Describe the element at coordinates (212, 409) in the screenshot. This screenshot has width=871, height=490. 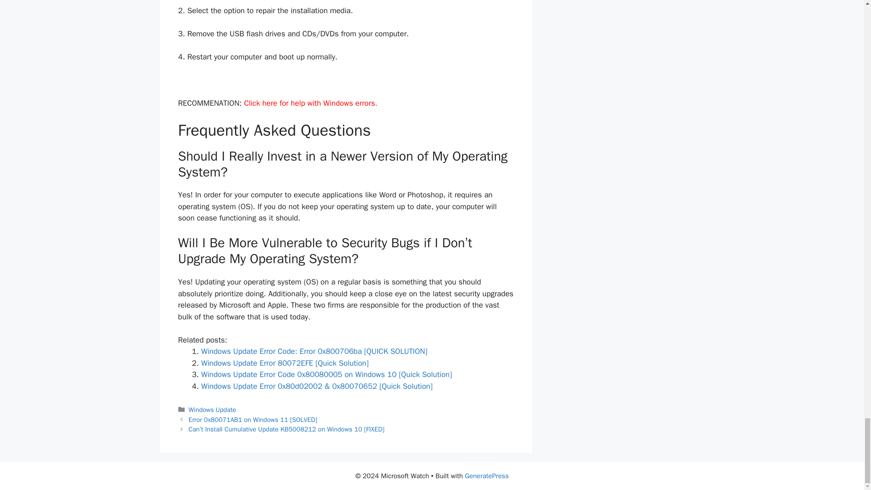
I see `Windows Update` at that location.